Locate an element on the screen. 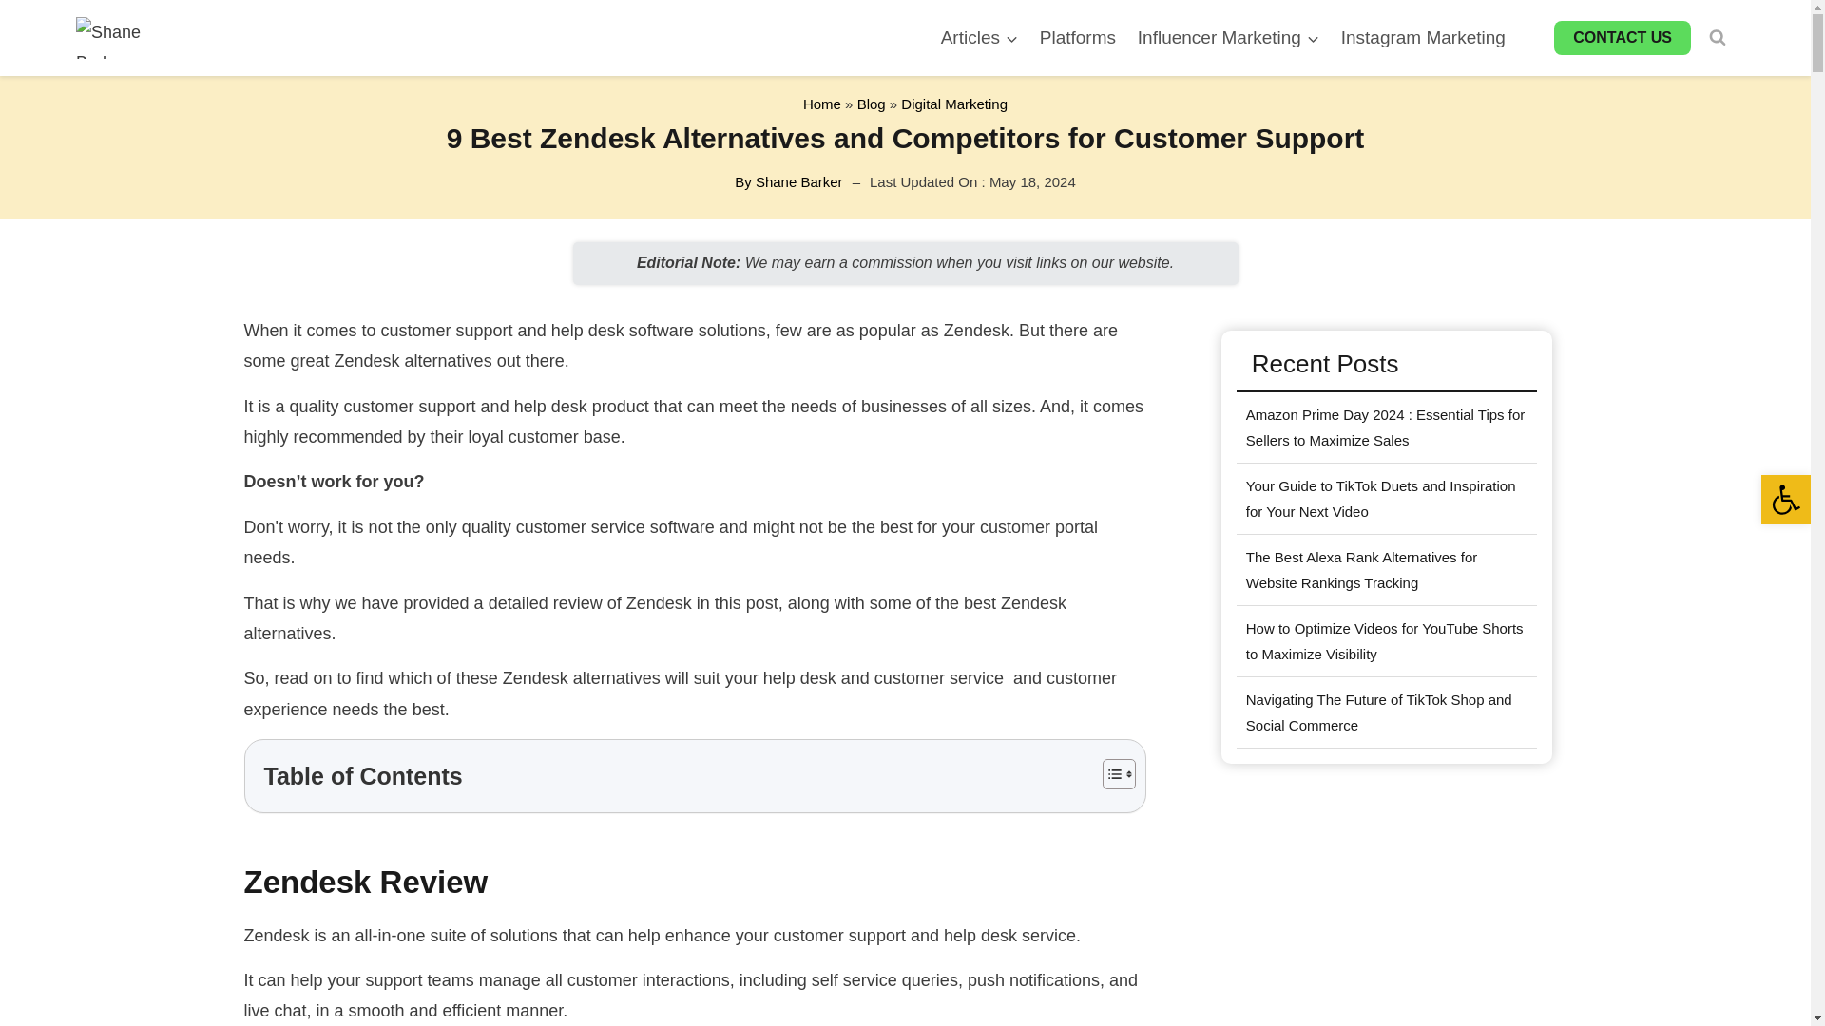  Instagram Marketing is located at coordinates (1423, 38).